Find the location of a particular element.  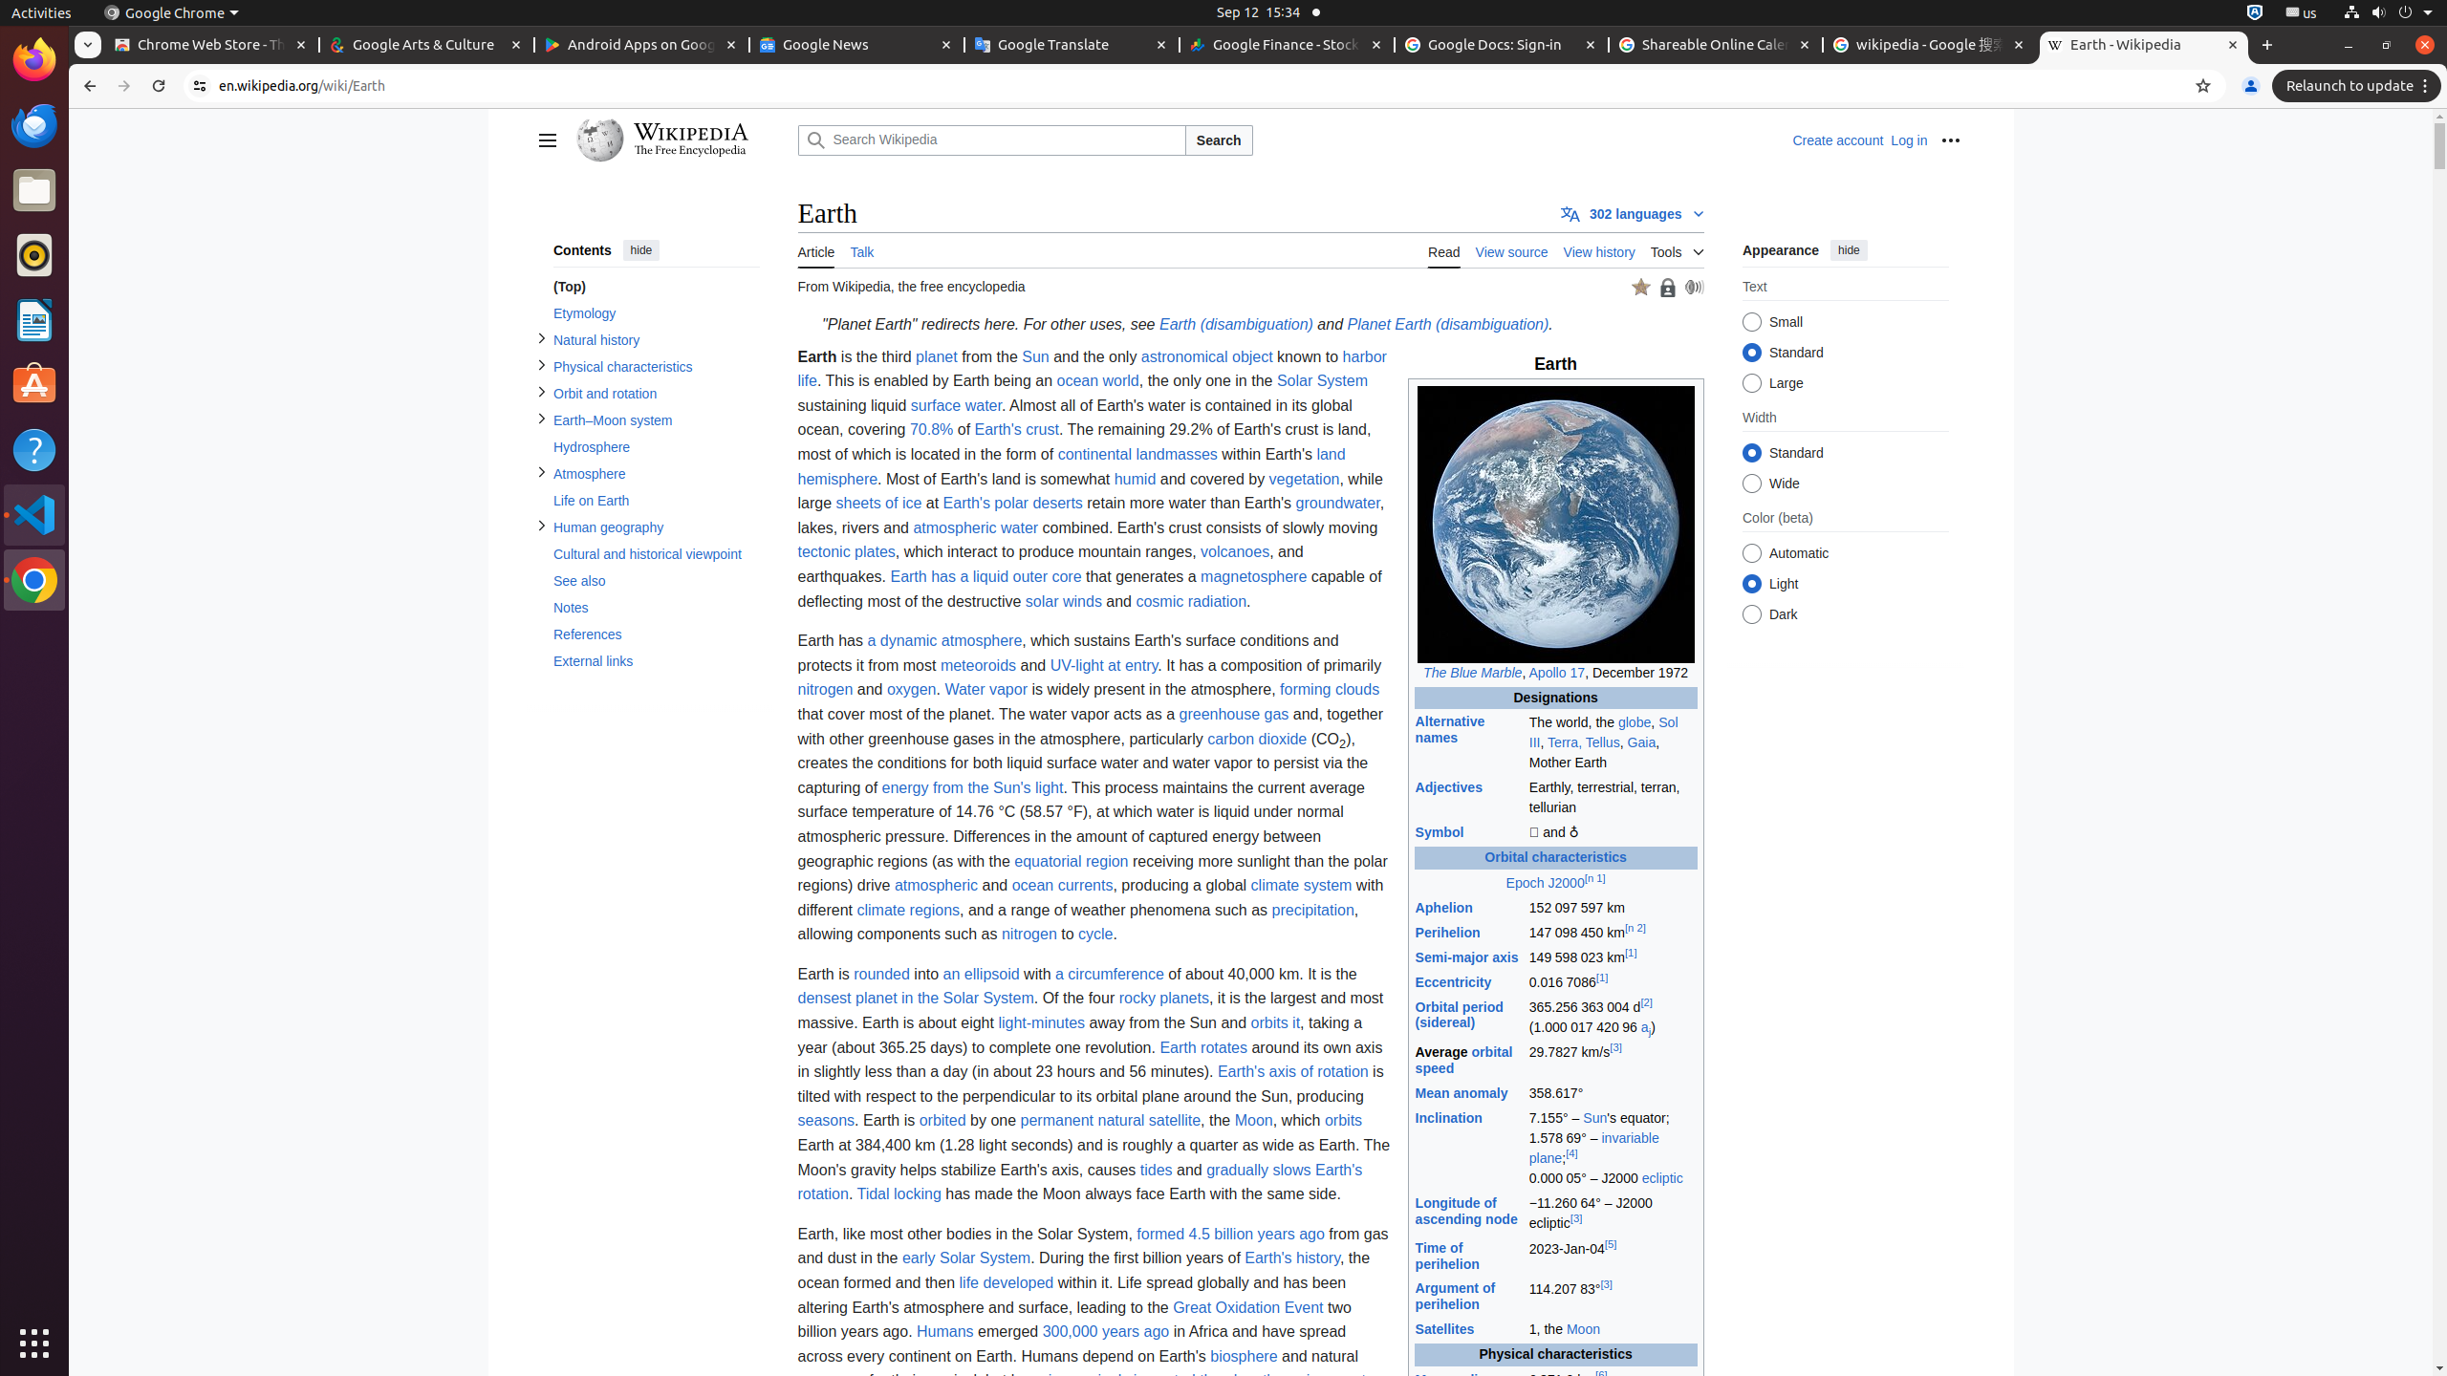

nitrogen is located at coordinates (826, 690).